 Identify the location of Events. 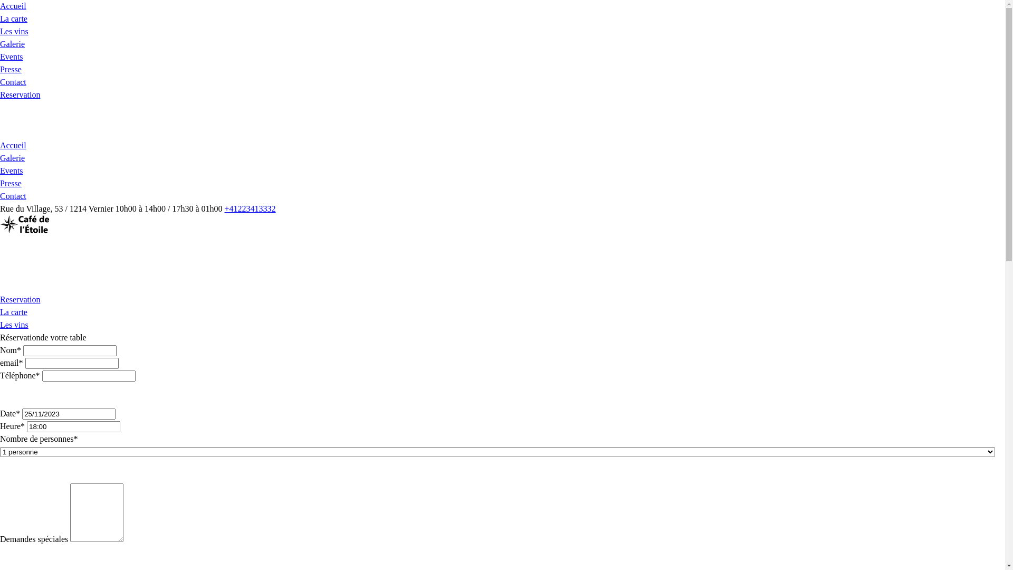
(12, 57).